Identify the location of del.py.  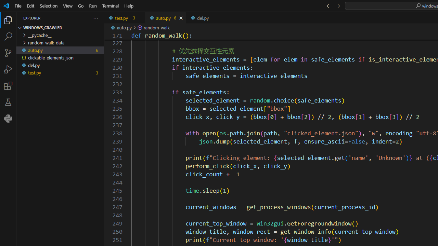
(207, 18).